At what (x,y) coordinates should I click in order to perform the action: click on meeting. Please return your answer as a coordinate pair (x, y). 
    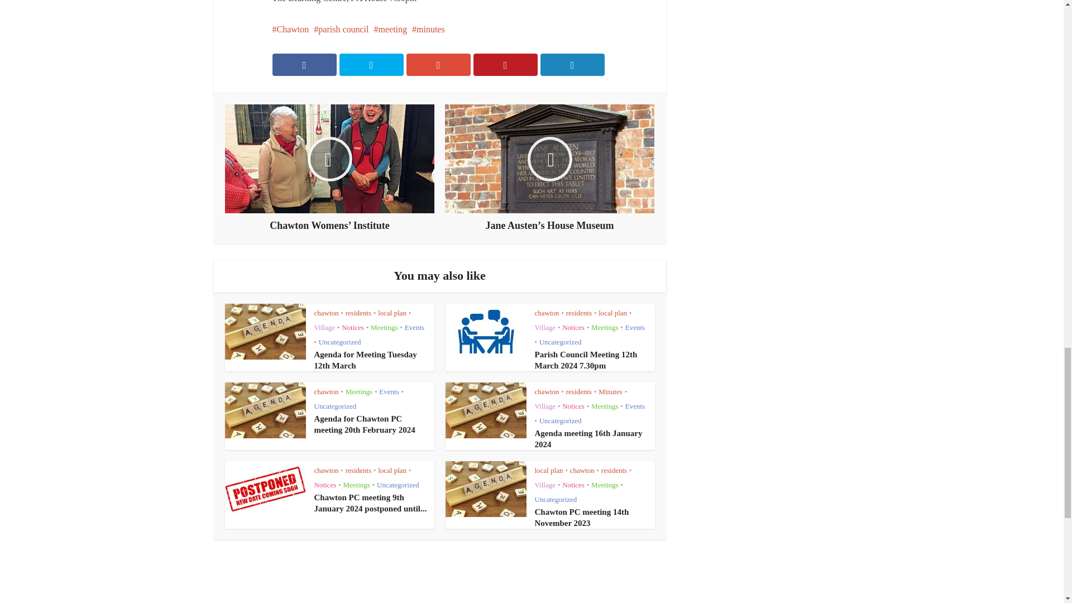
    Looking at the image, I should click on (390, 29).